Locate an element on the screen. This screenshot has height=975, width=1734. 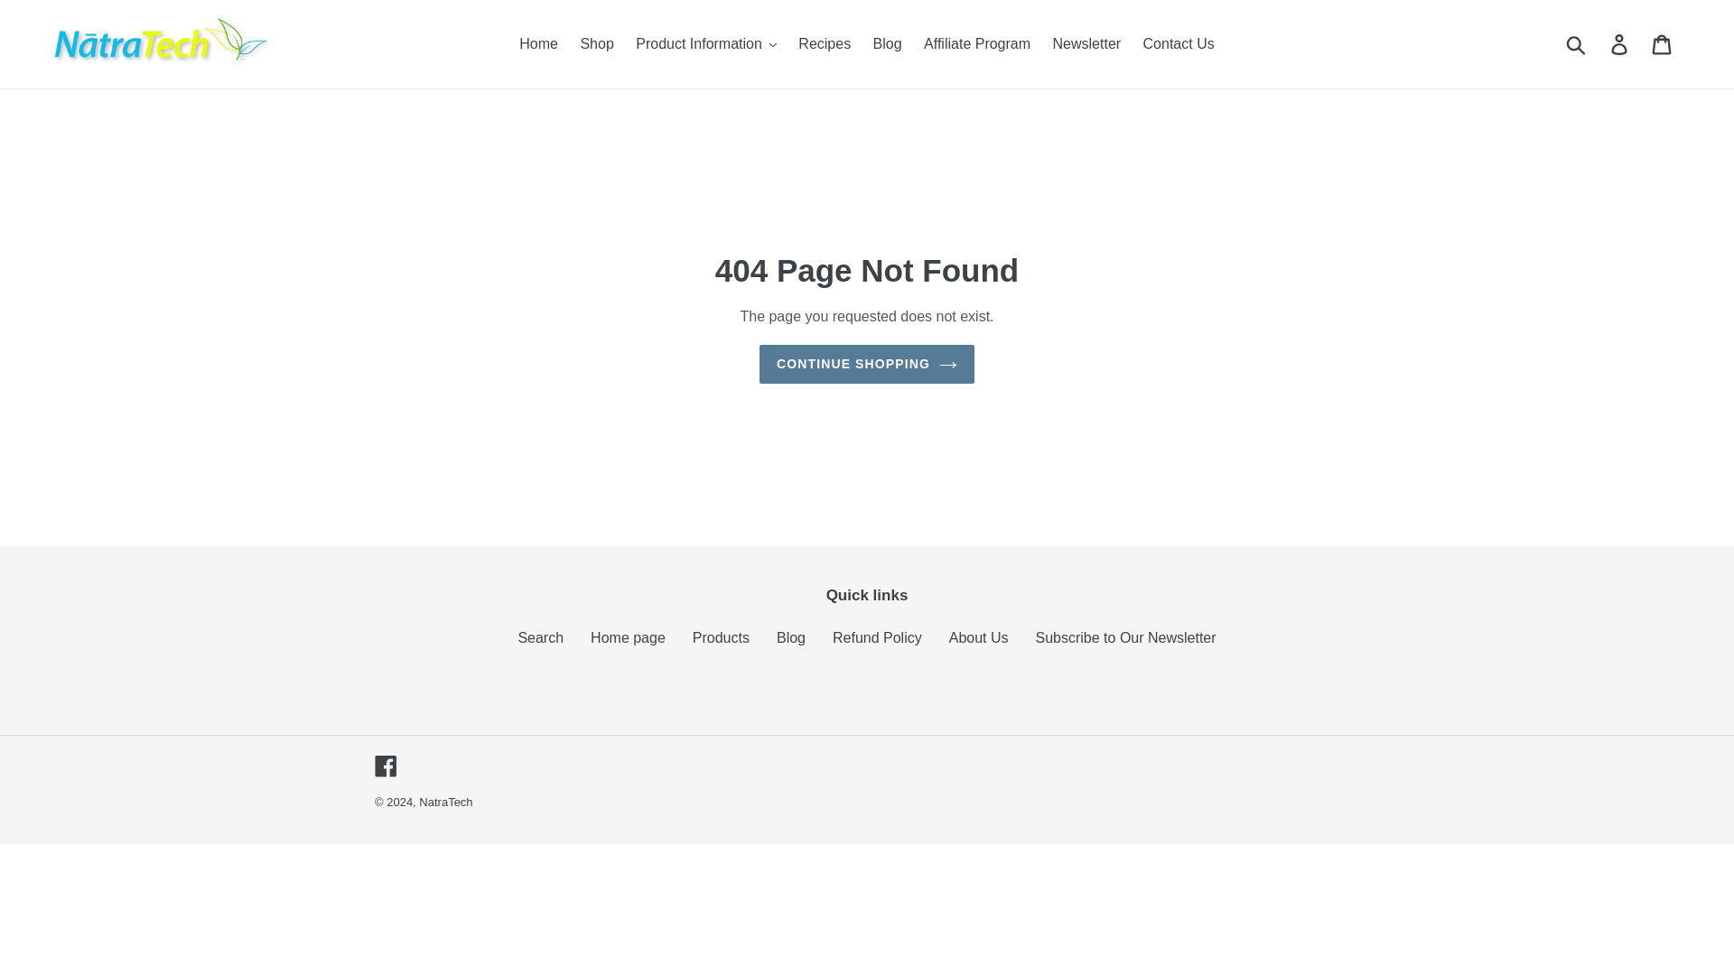
Recipes is located at coordinates (824, 43).